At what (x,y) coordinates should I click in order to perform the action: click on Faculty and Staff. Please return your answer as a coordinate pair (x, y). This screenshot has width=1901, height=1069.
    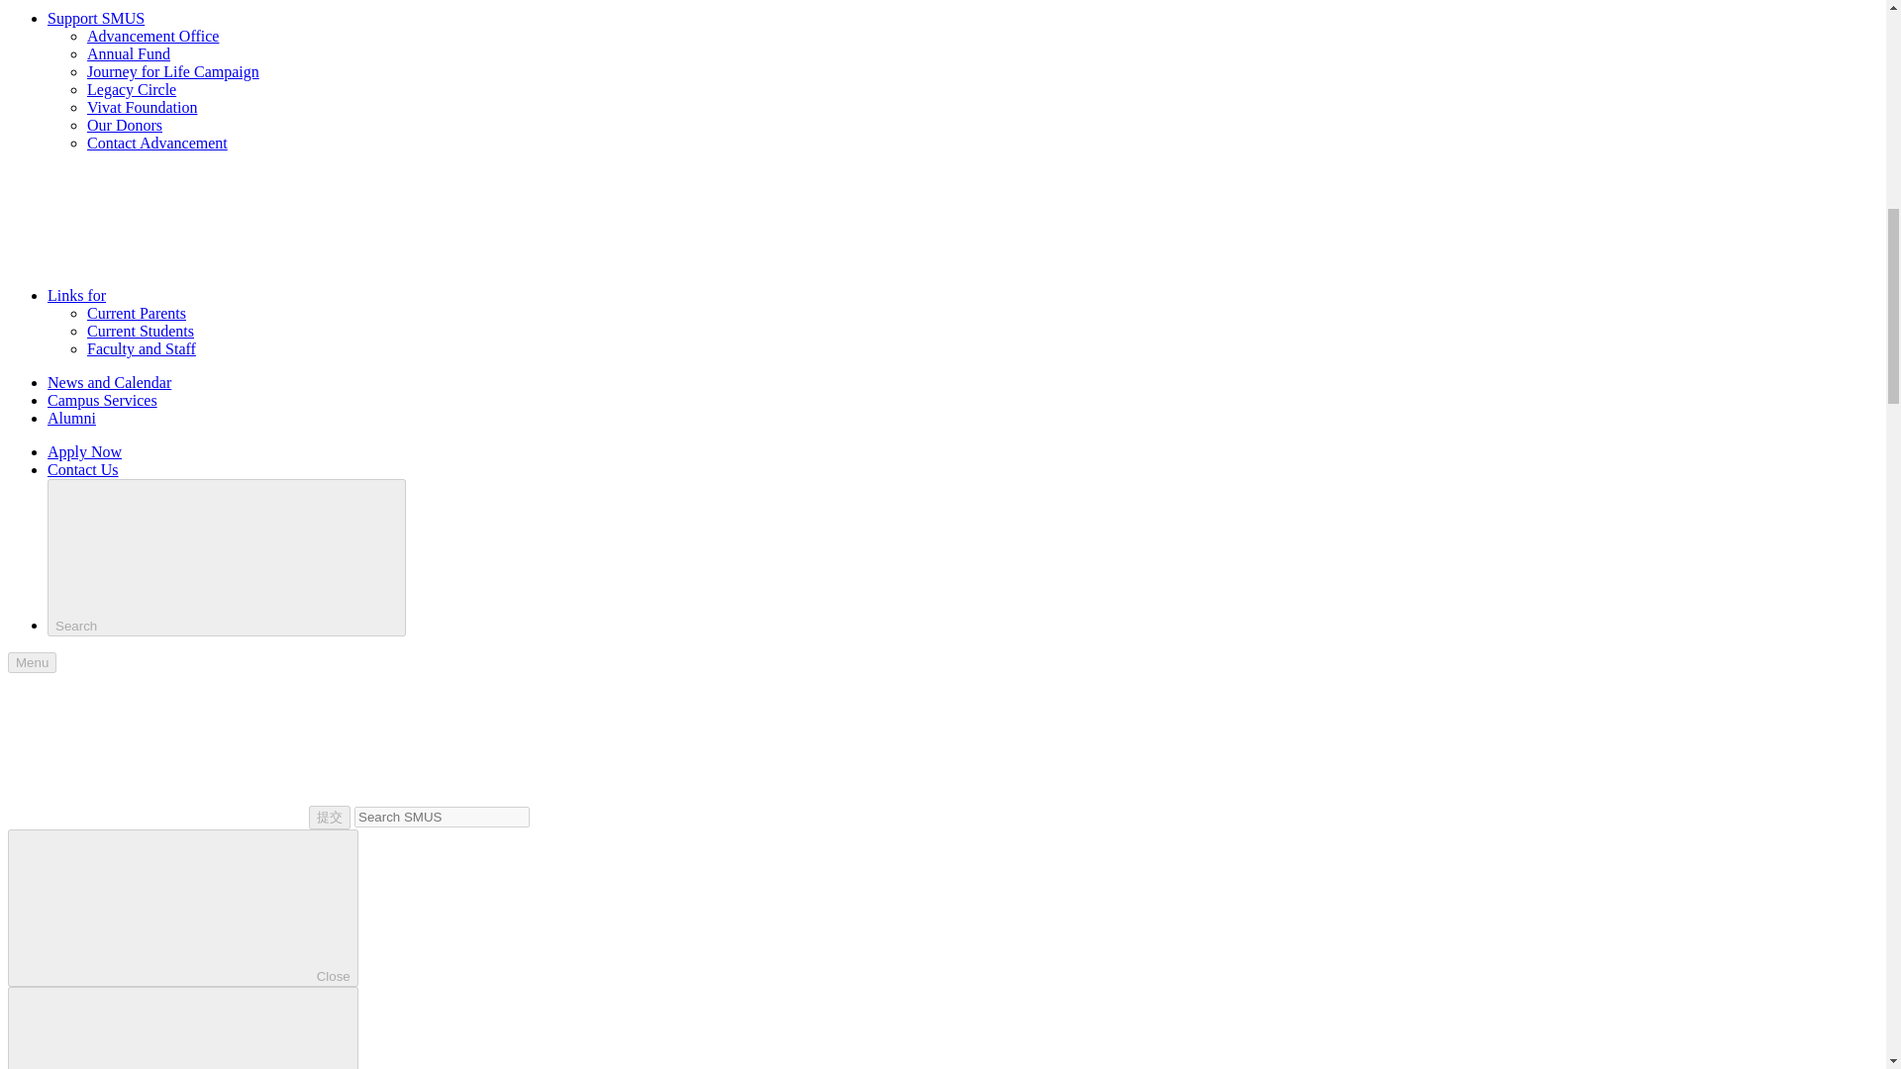
    Looking at the image, I should click on (141, 348).